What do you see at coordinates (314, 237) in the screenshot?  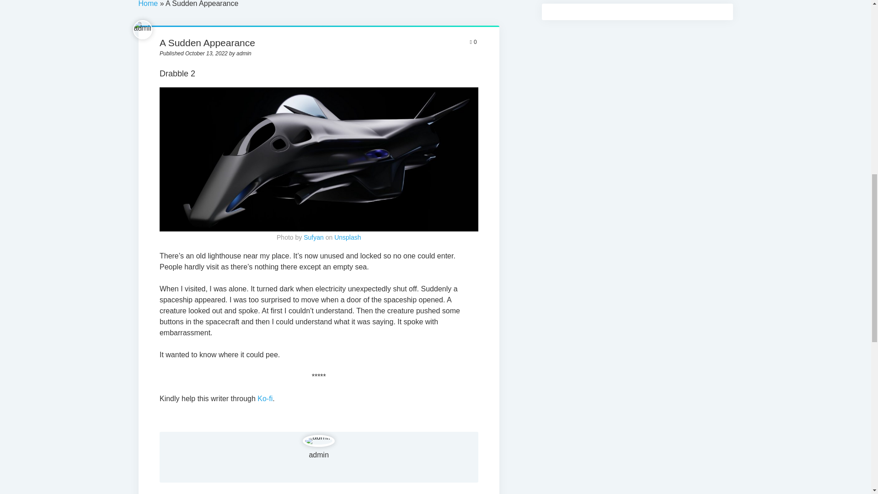 I see `Sufyan` at bounding box center [314, 237].